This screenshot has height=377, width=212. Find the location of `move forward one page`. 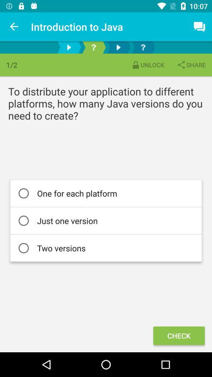

move forward one page is located at coordinates (119, 47).